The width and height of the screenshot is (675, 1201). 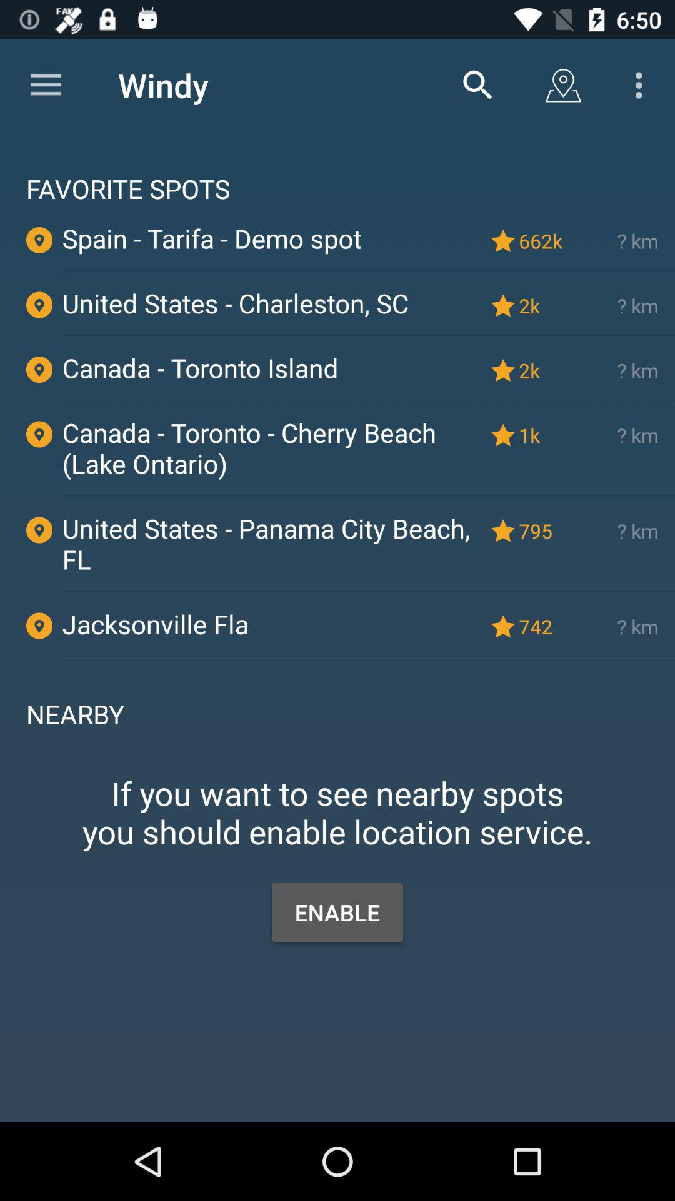 What do you see at coordinates (543, 530) in the screenshot?
I see `open the 795 icon` at bounding box center [543, 530].